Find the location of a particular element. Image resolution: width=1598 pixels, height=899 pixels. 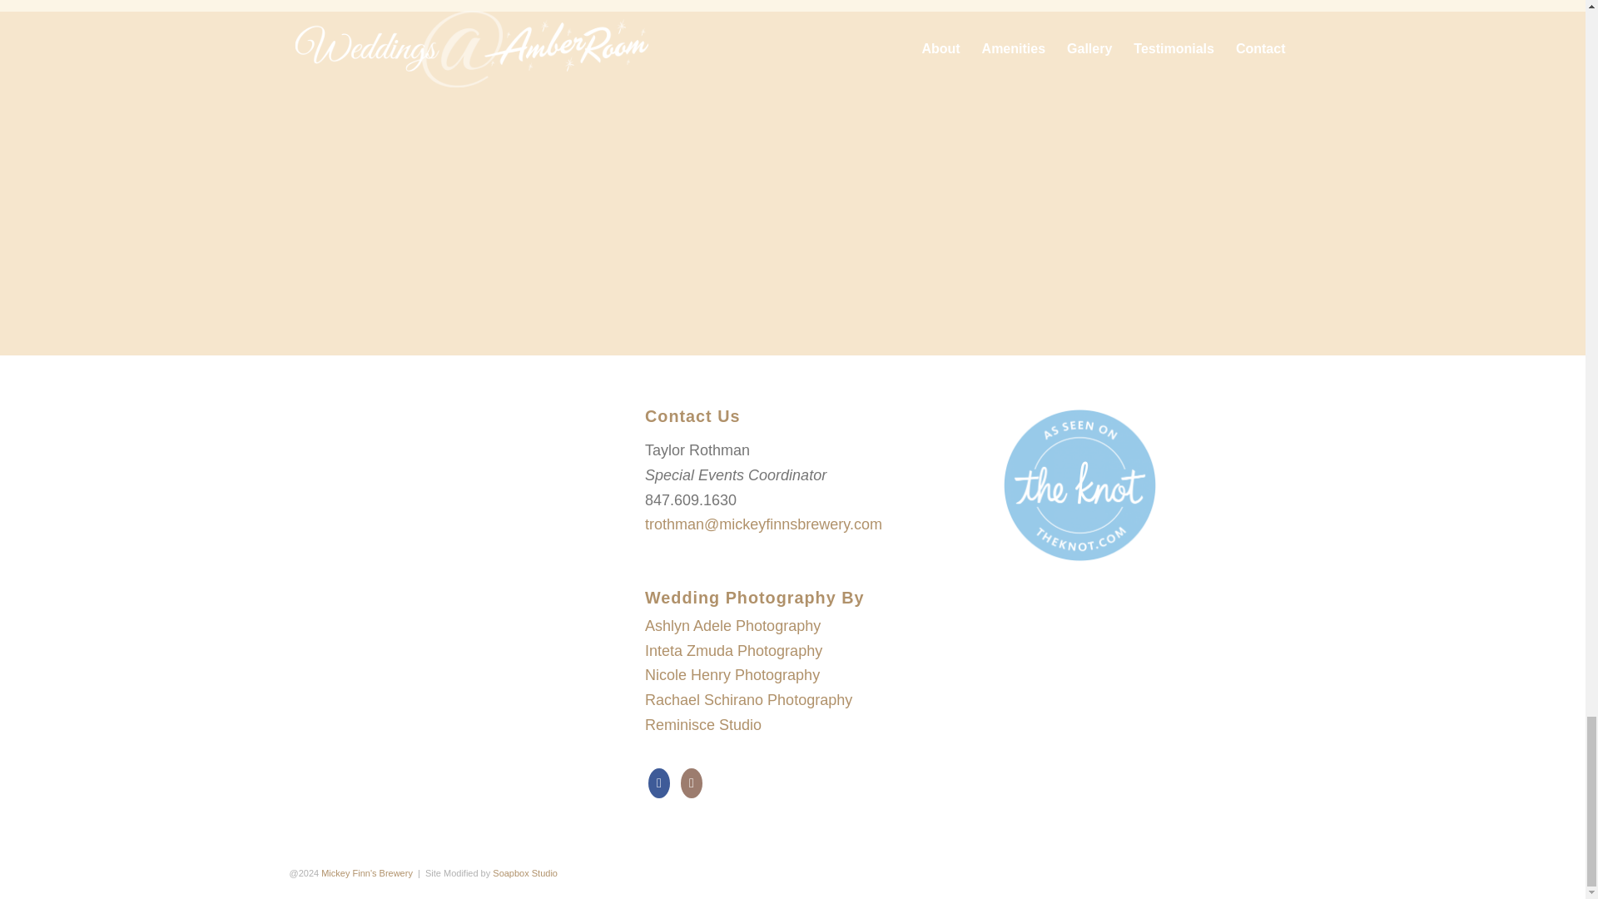

Ashlyn Adele Photography is located at coordinates (732, 626).